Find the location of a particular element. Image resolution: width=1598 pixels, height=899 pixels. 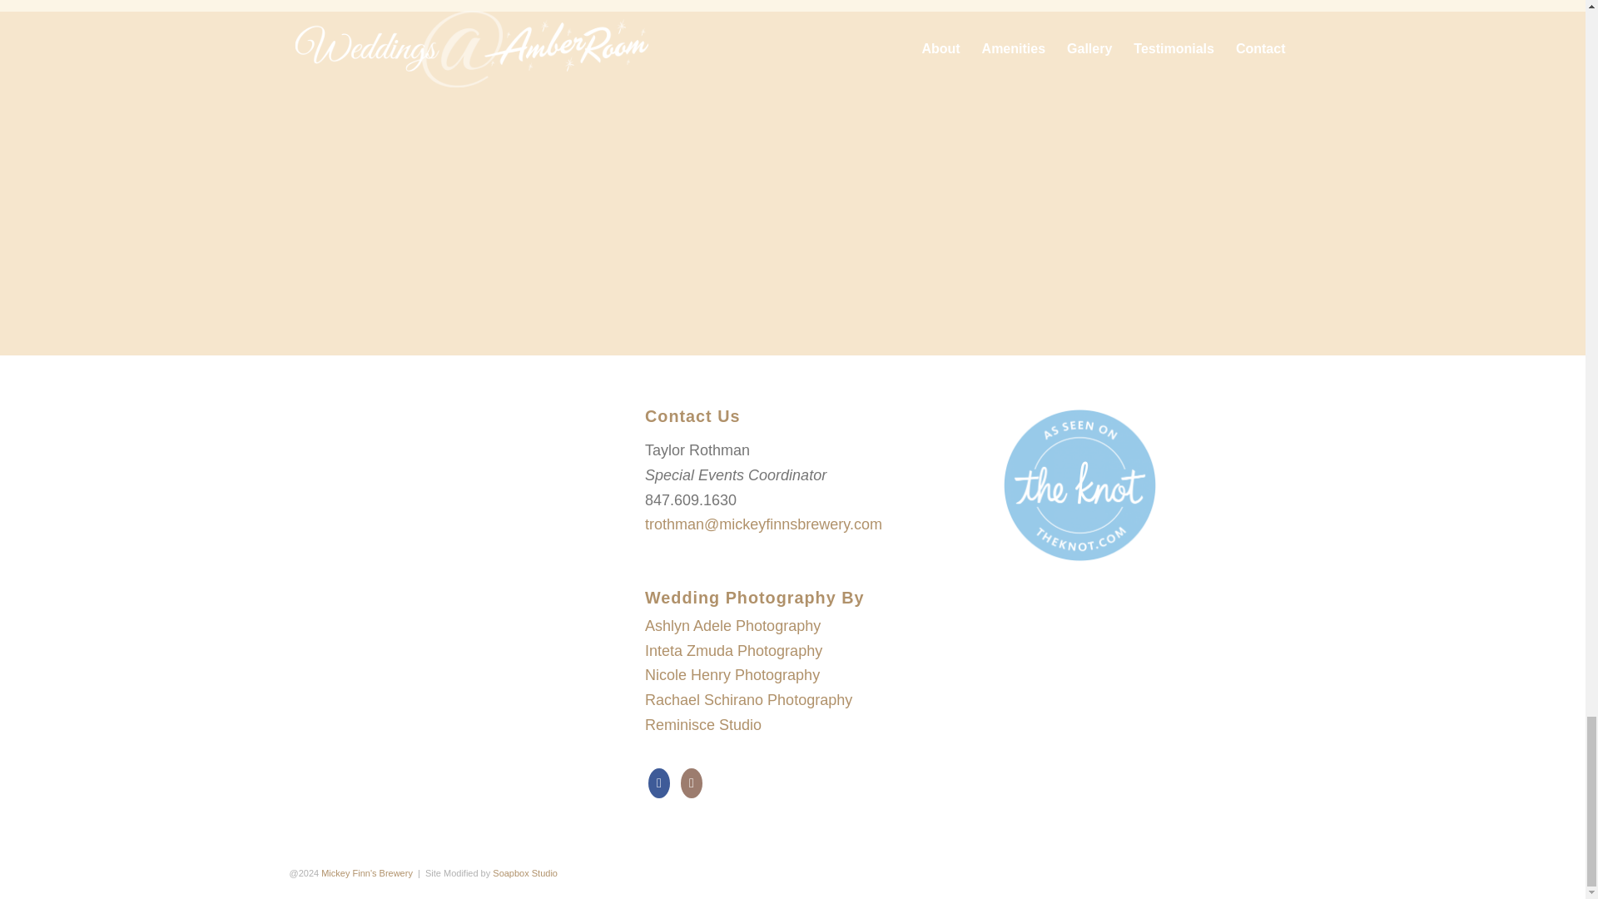

Ashlyn Adele Photography is located at coordinates (732, 626).